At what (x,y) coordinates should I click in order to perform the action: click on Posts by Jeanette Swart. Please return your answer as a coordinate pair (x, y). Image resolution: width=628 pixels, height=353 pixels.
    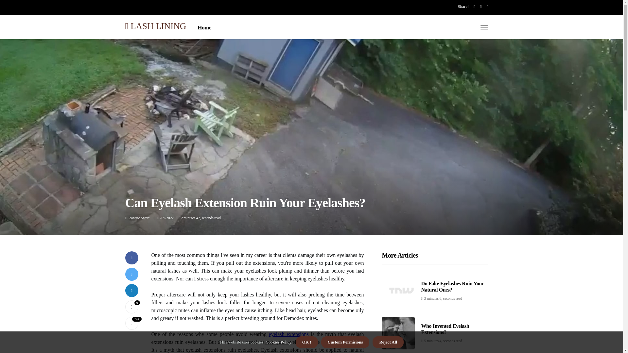
    Looking at the image, I should click on (139, 218).